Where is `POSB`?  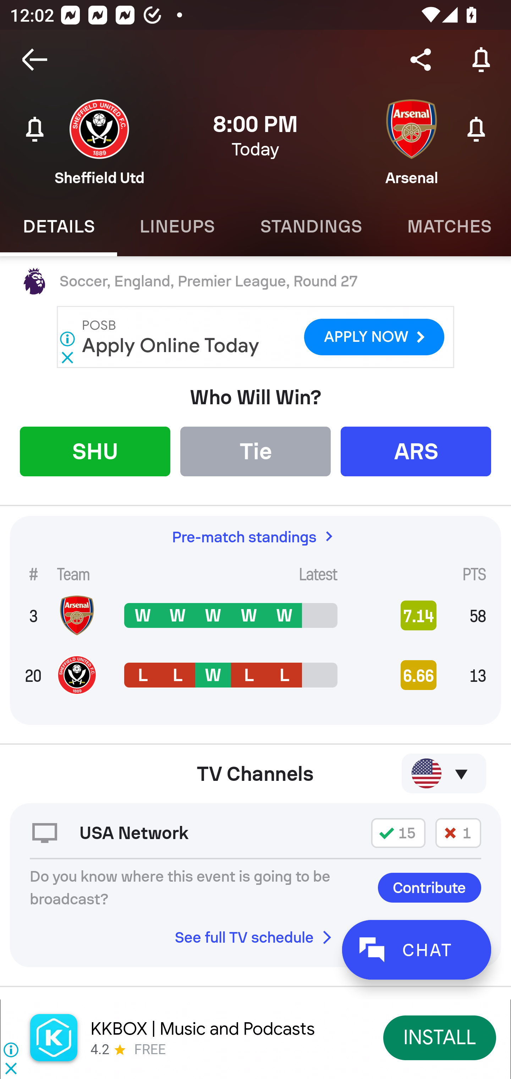
POSB is located at coordinates (99, 325).